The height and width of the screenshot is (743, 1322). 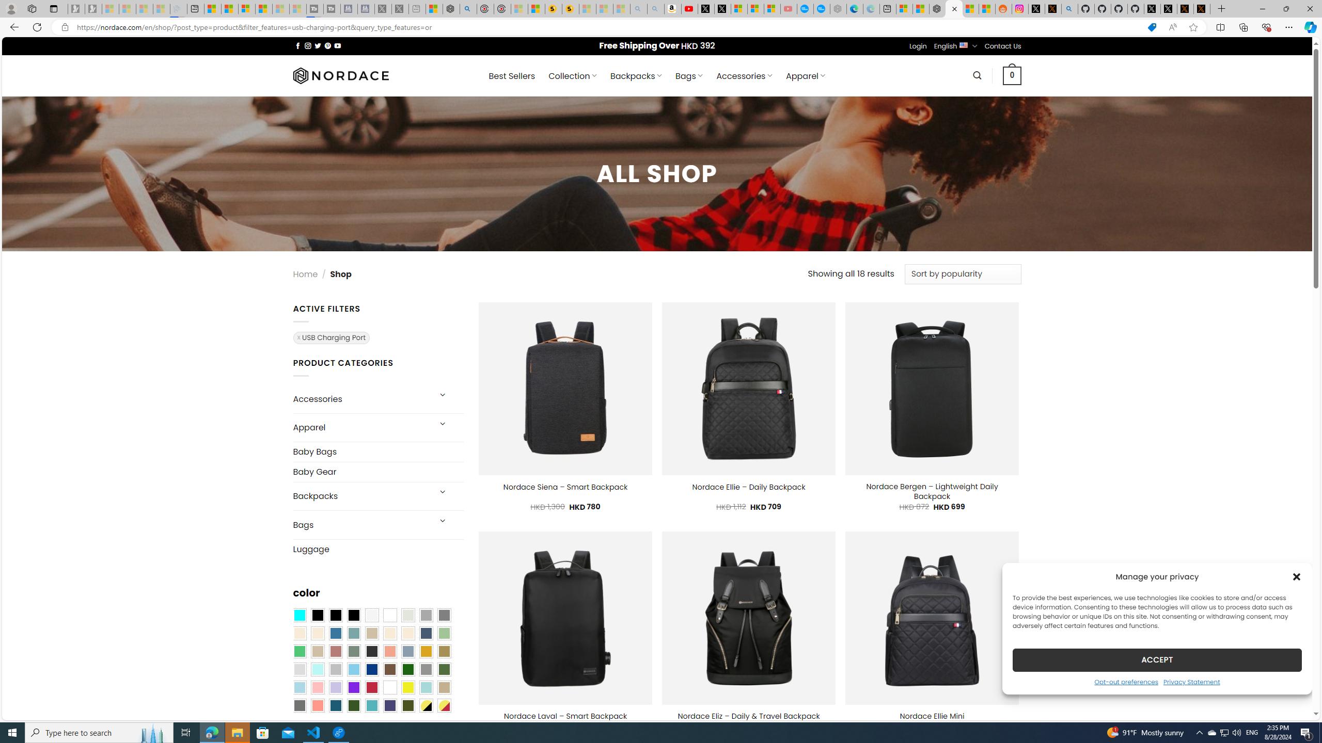 What do you see at coordinates (444, 669) in the screenshot?
I see `Green` at bounding box center [444, 669].